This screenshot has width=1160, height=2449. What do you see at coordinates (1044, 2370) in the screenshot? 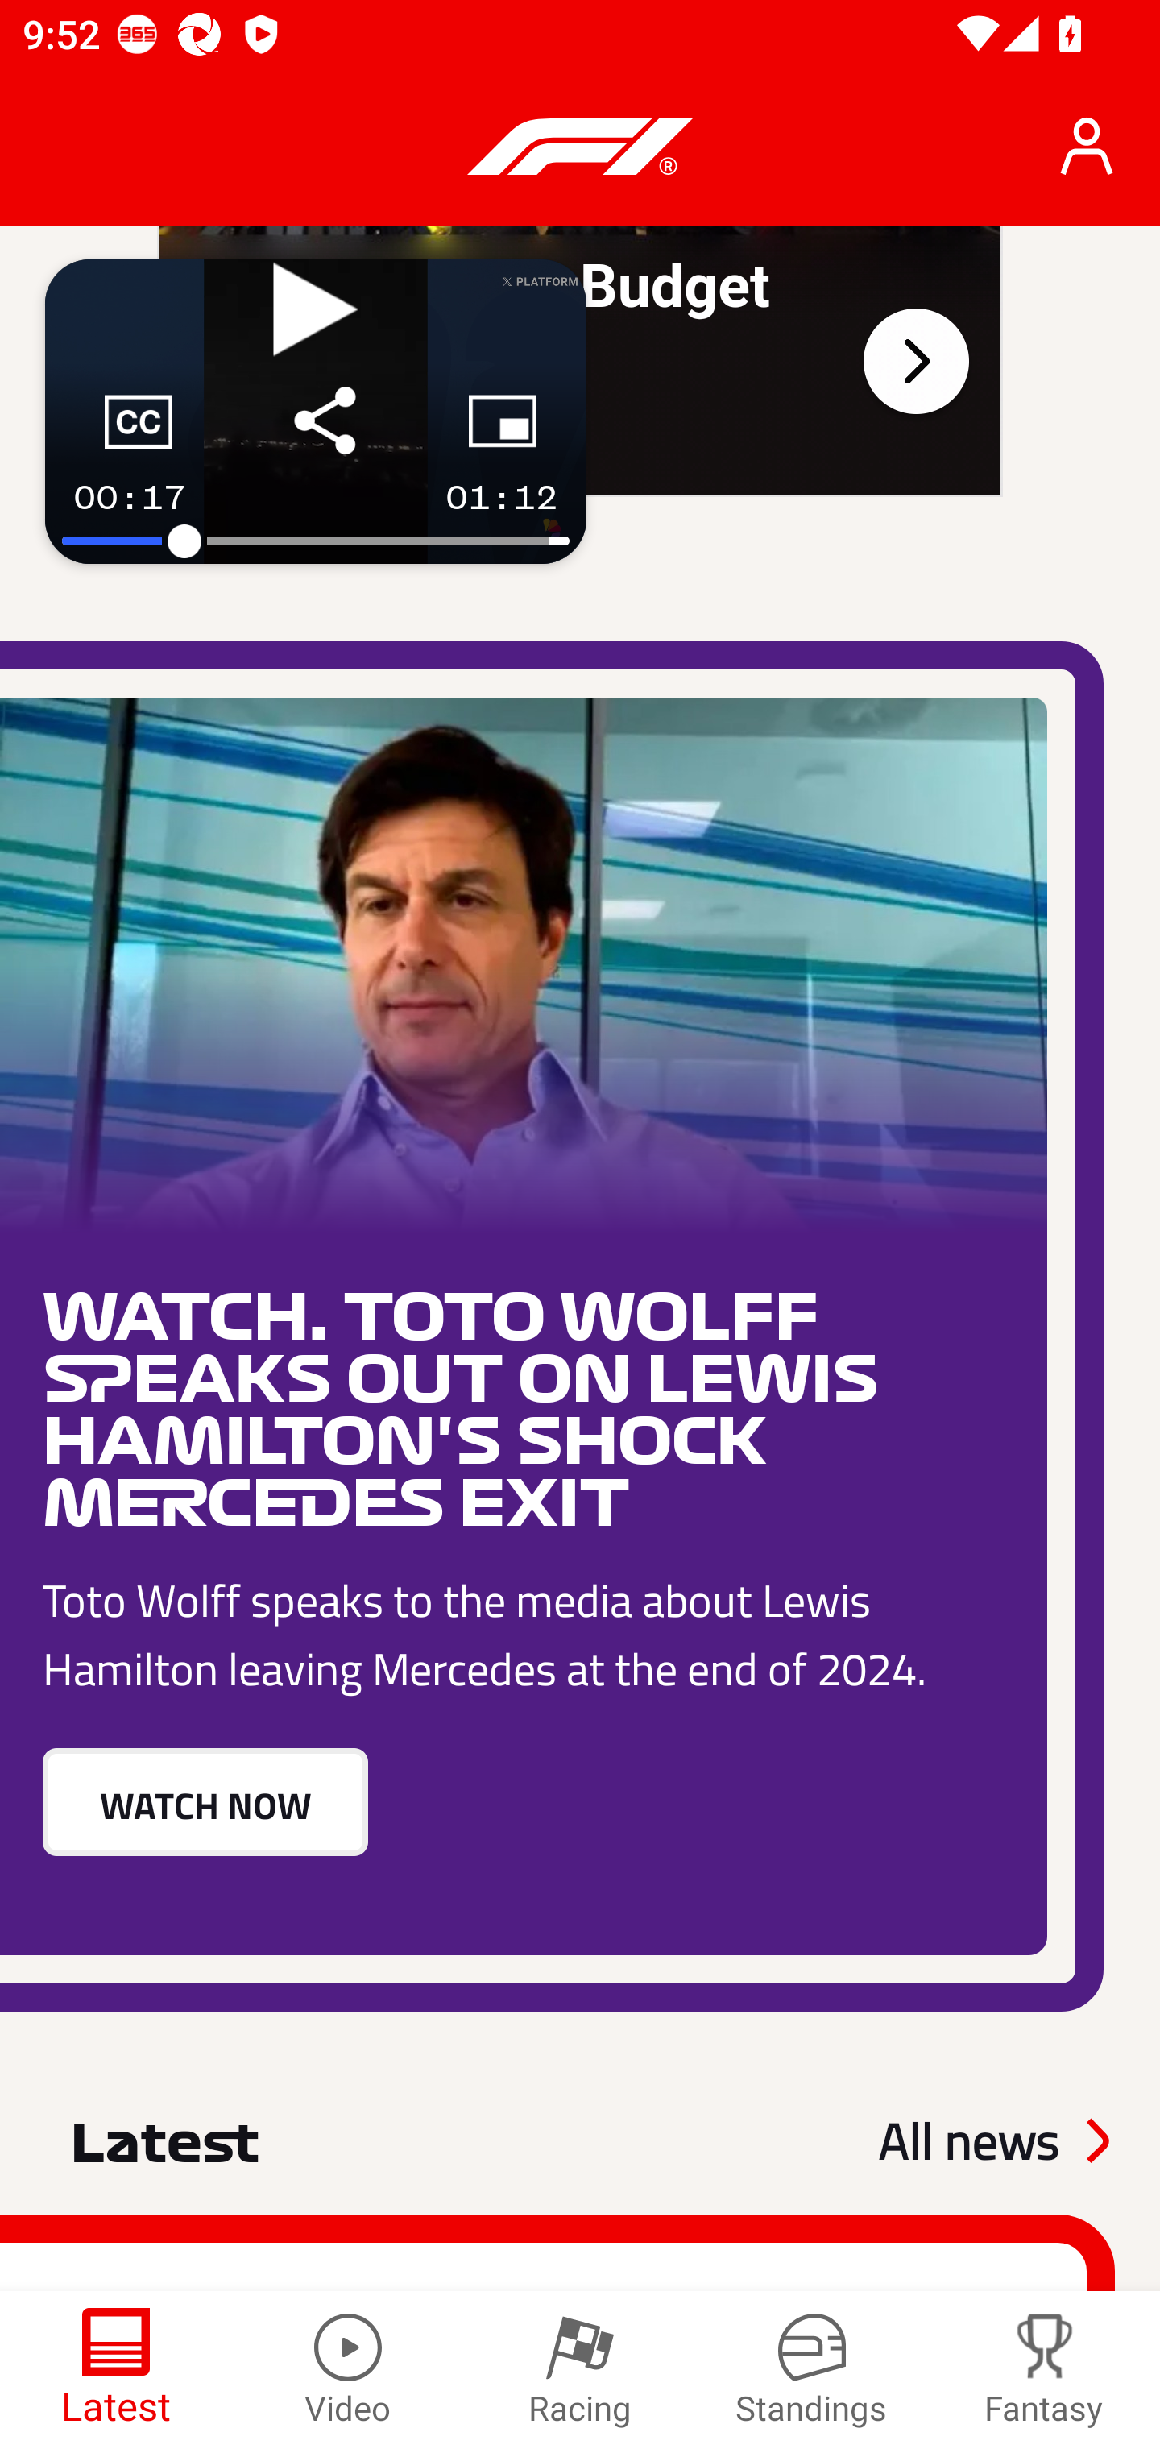
I see `Fantasy` at bounding box center [1044, 2370].